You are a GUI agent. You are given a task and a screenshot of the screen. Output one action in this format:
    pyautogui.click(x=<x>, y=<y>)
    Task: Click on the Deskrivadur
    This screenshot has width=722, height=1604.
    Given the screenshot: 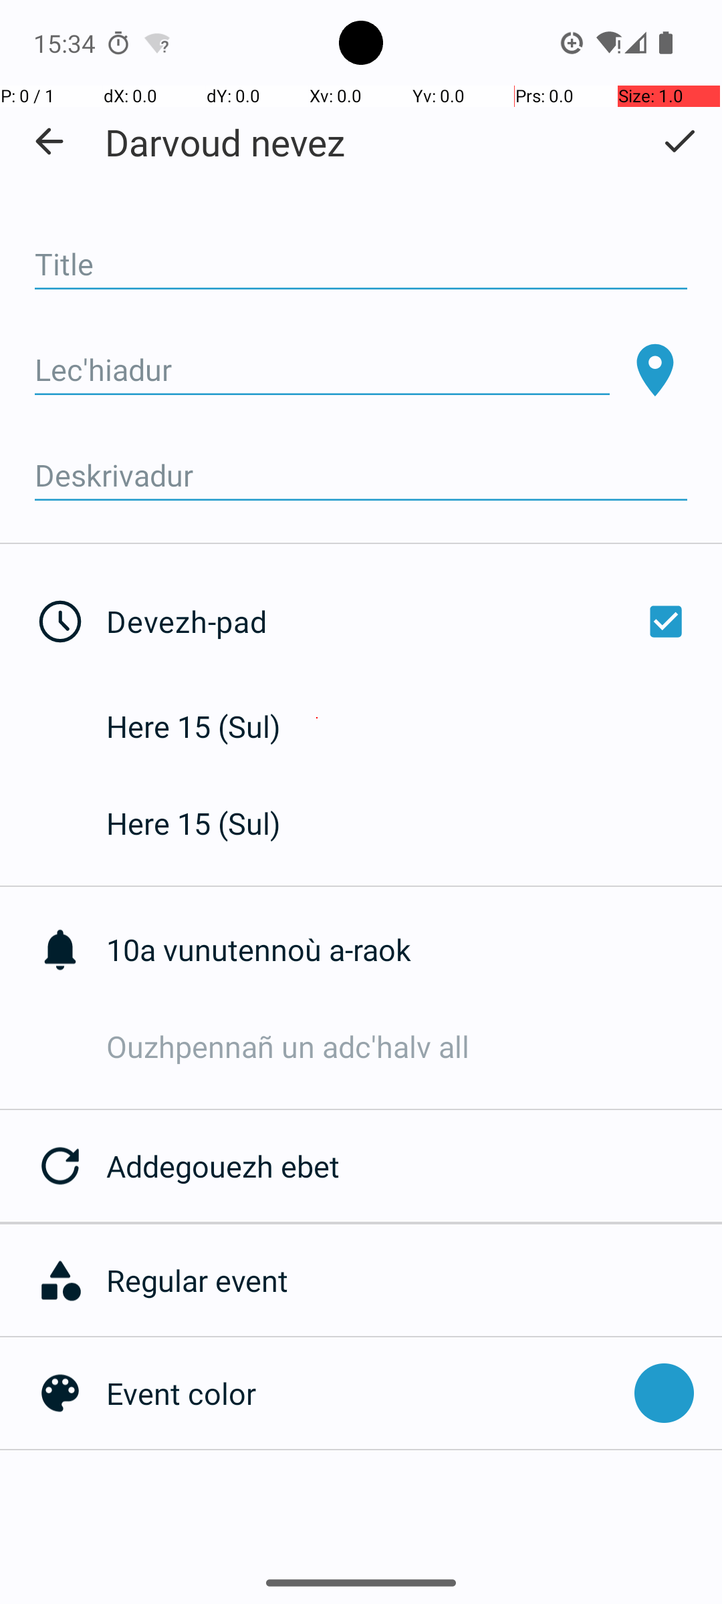 What is the action you would take?
    pyautogui.click(x=361, y=476)
    